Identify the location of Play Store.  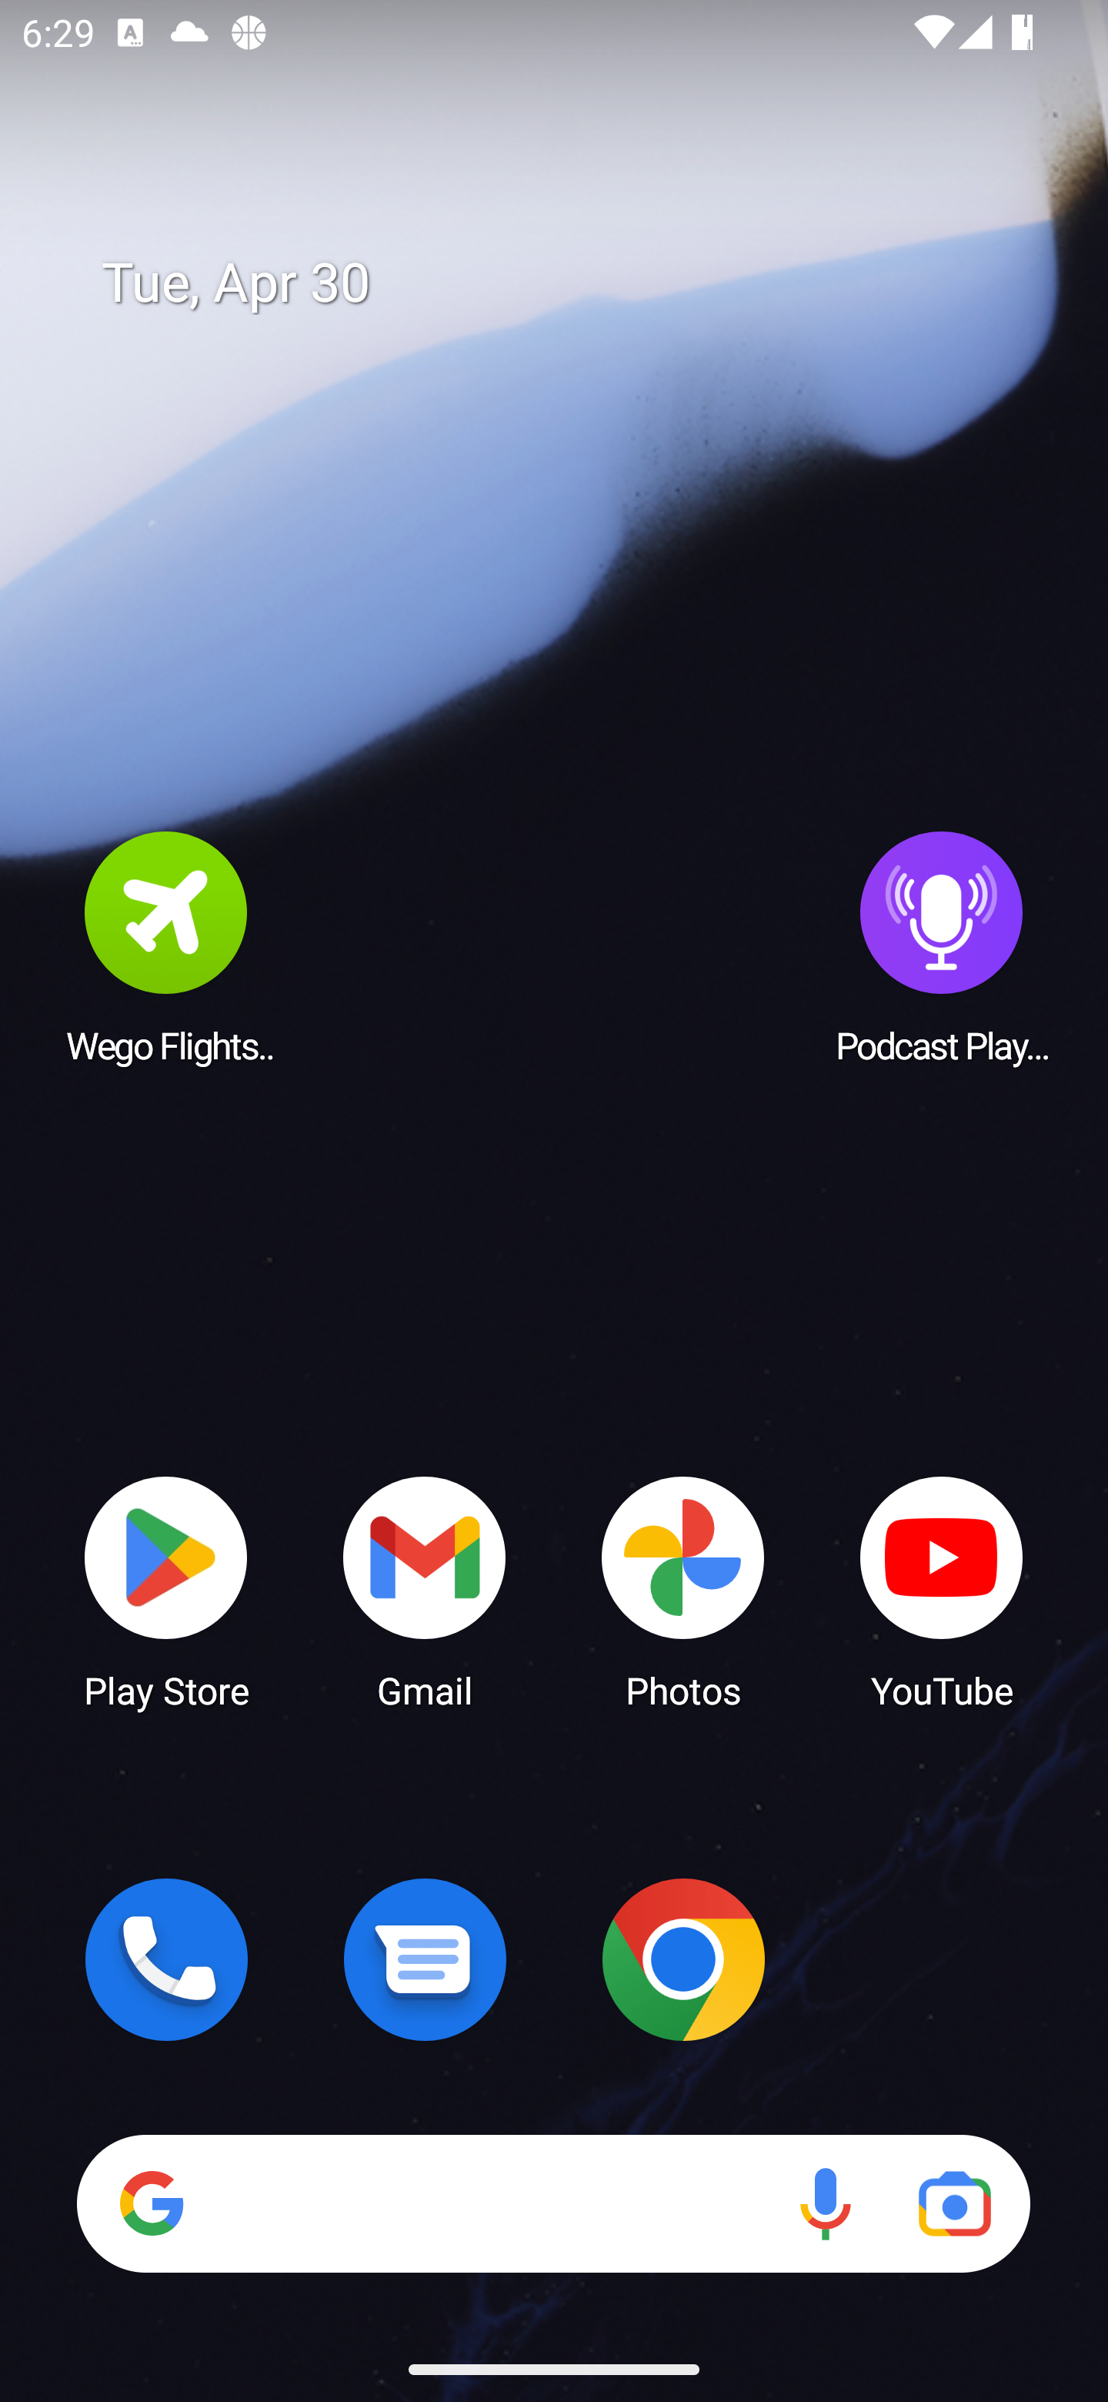
(166, 1591).